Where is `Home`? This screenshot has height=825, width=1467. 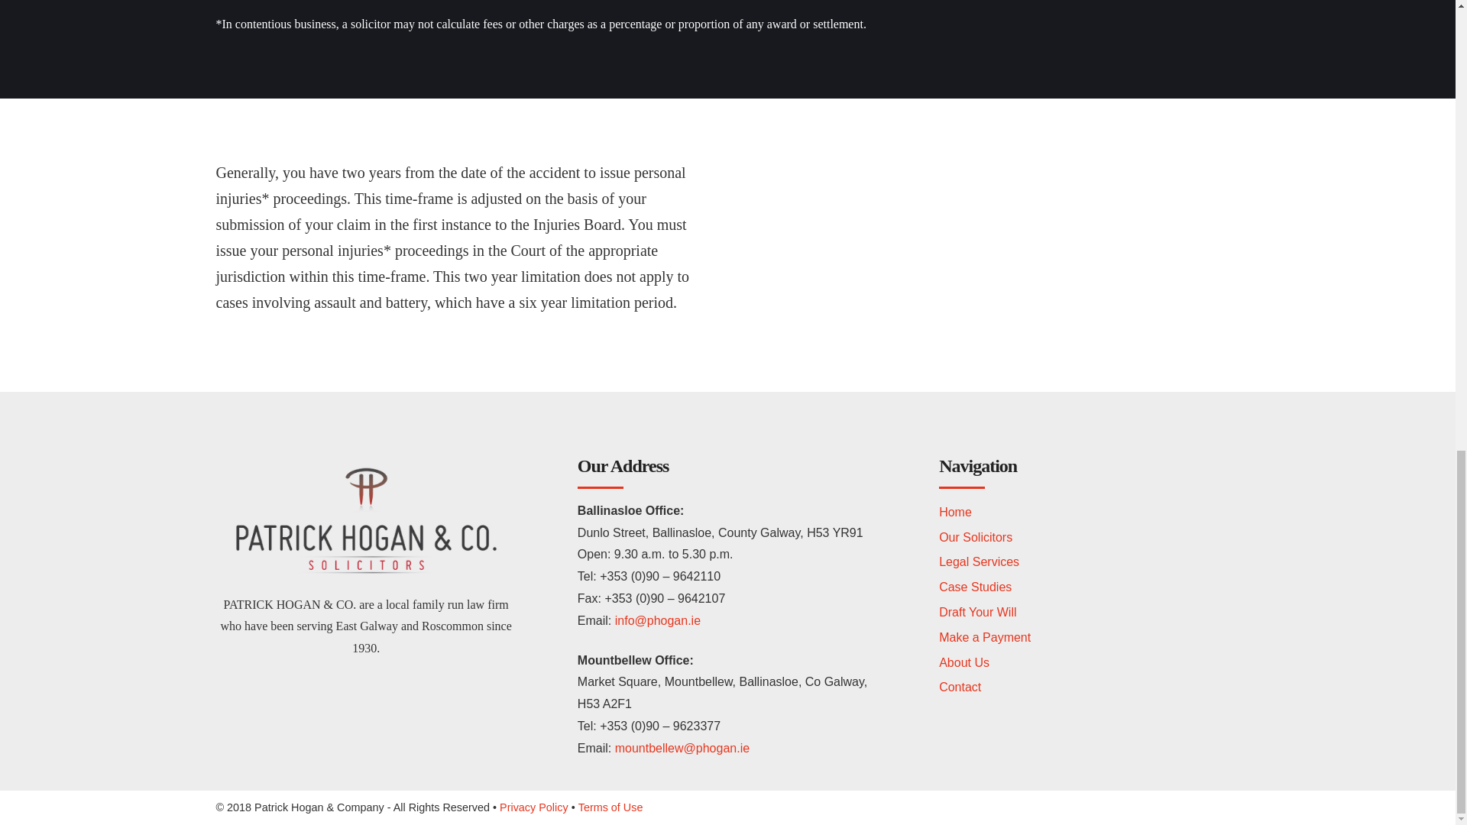
Home is located at coordinates (955, 512).